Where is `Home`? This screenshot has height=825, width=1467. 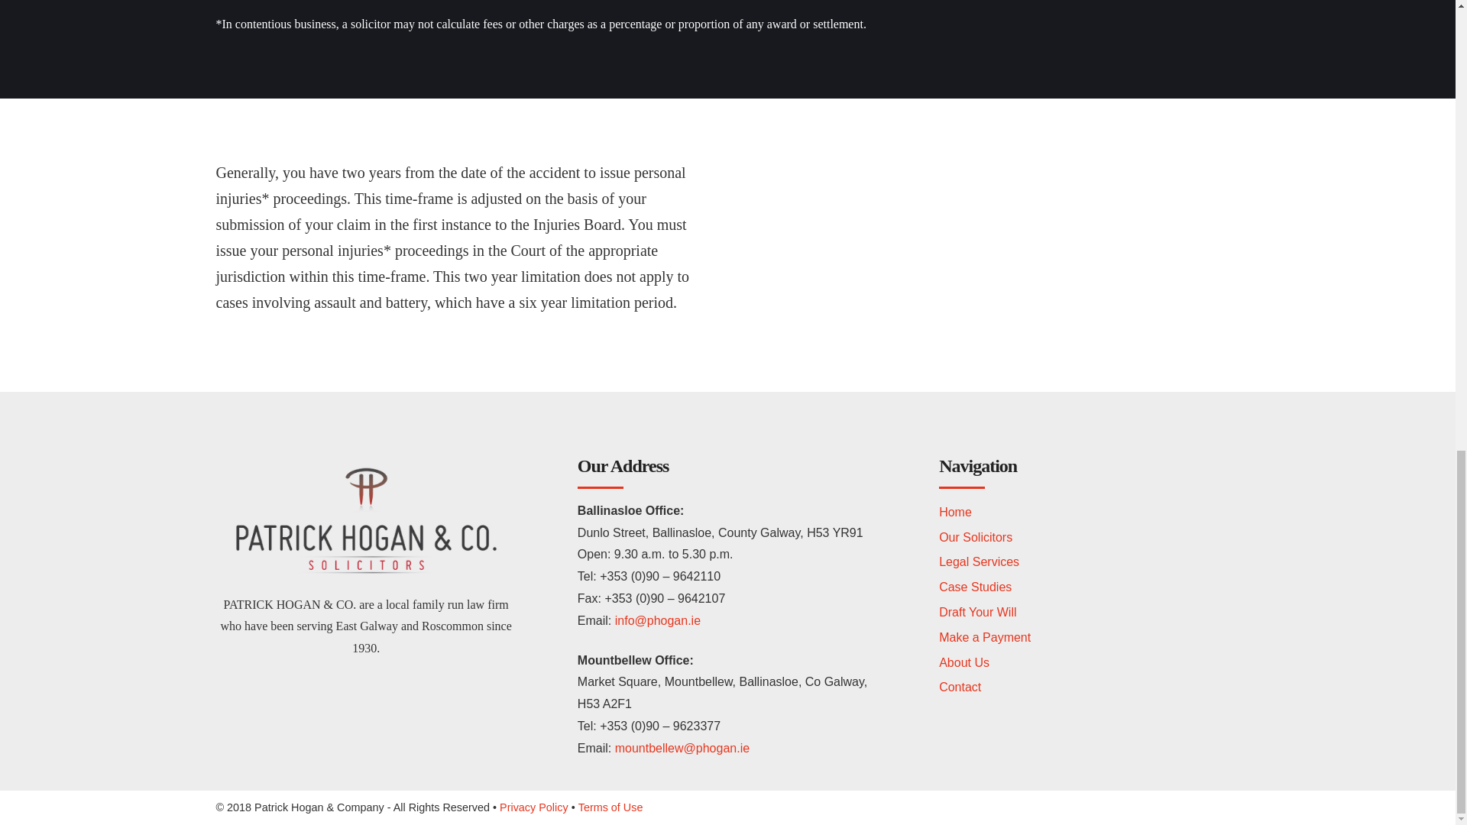
Home is located at coordinates (955, 512).